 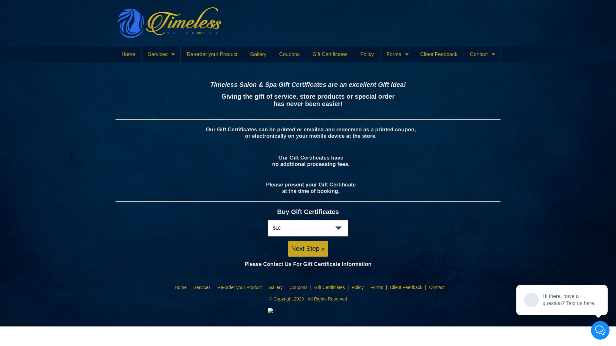 What do you see at coordinates (180, 287) in the screenshot?
I see `Home` at bounding box center [180, 287].